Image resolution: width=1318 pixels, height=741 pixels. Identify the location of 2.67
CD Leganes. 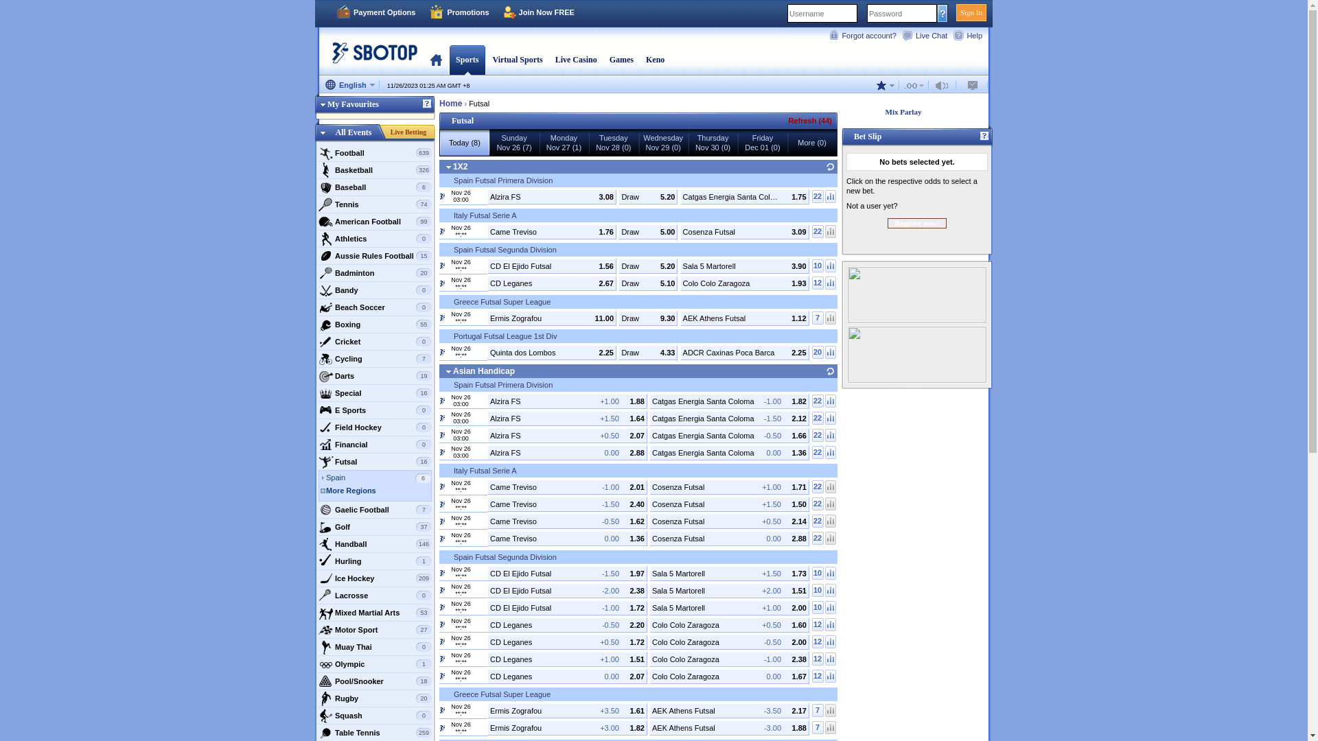
(552, 283).